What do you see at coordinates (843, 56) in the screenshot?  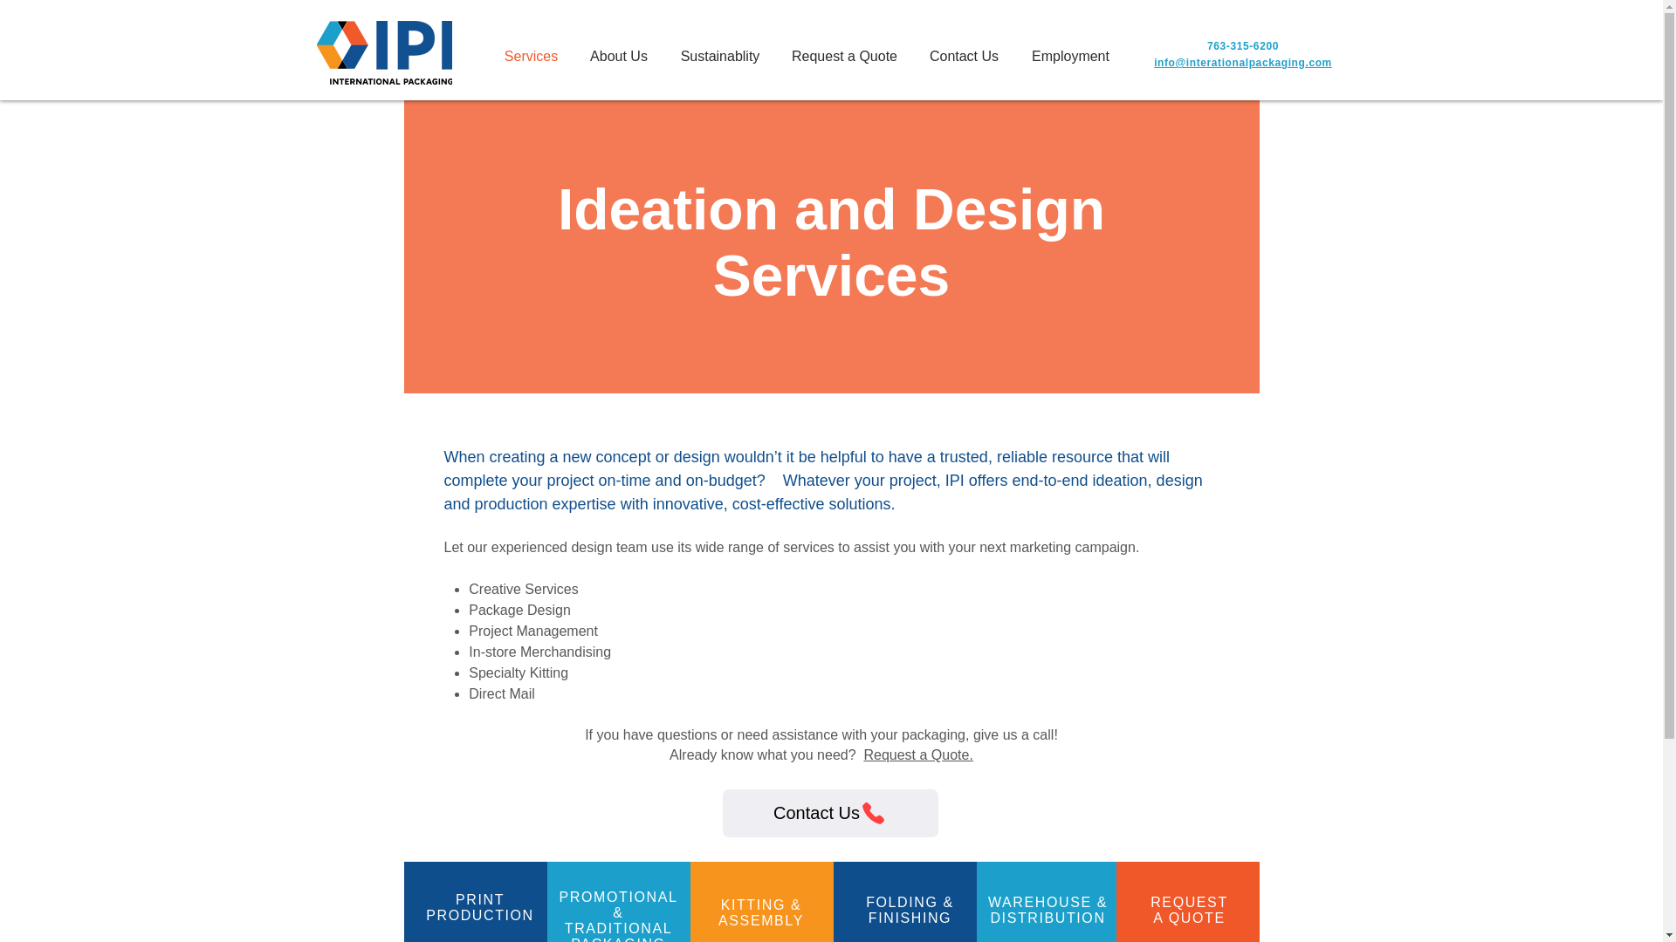 I see `Request a Quote` at bounding box center [843, 56].